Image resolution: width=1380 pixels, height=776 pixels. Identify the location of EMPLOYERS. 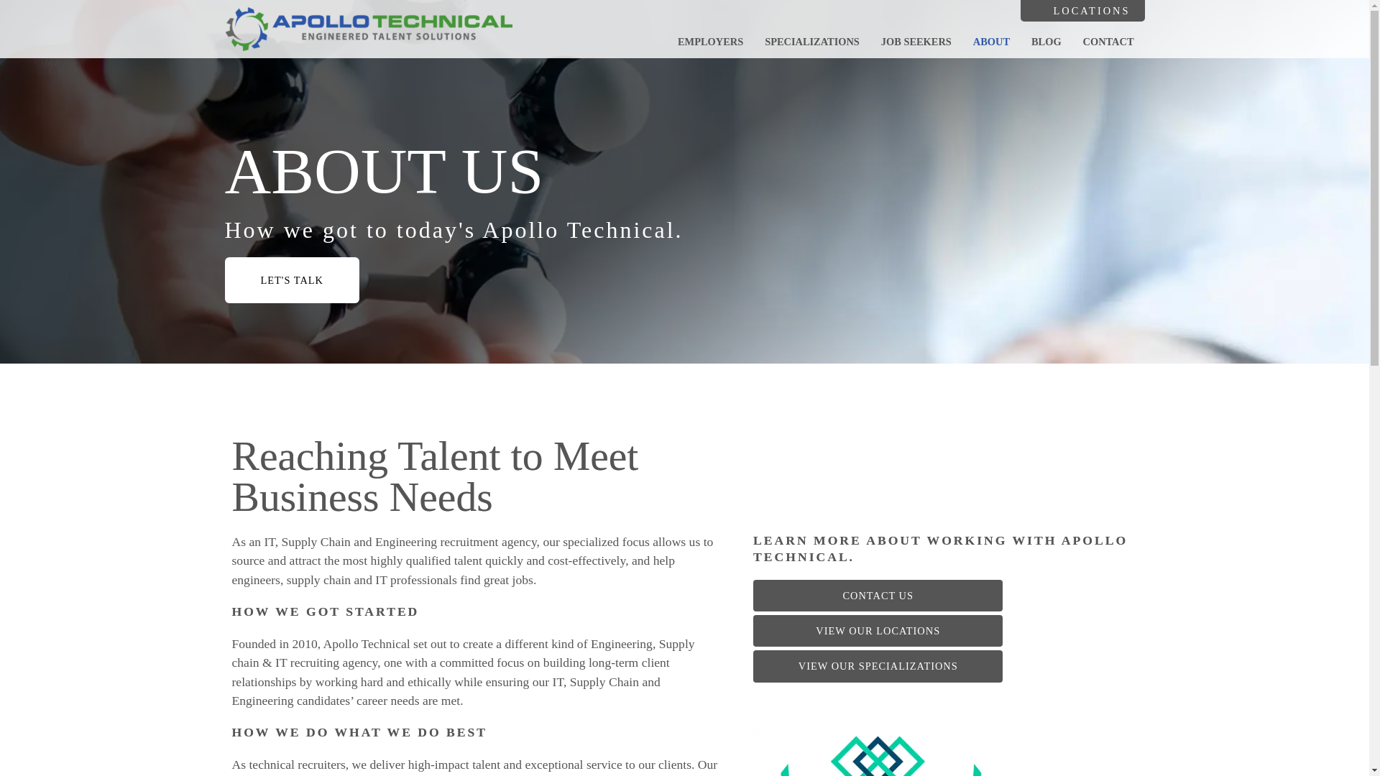
(710, 41).